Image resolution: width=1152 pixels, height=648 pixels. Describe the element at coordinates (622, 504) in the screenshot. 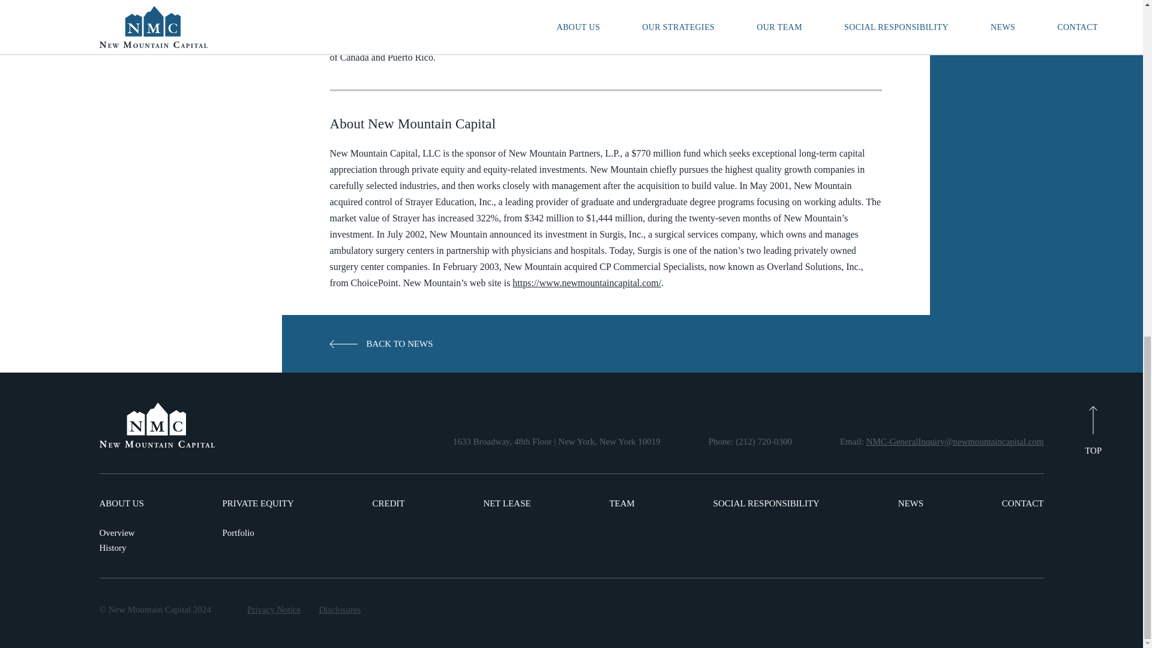

I see `TEAM` at that location.